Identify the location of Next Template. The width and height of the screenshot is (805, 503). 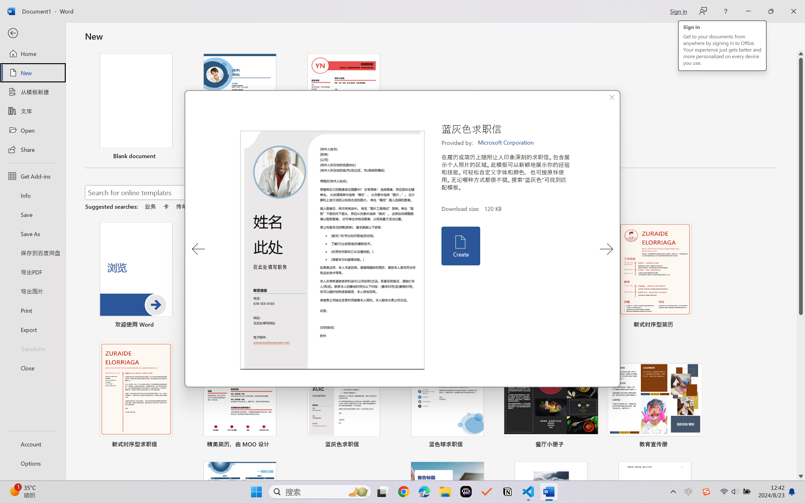
(606, 249).